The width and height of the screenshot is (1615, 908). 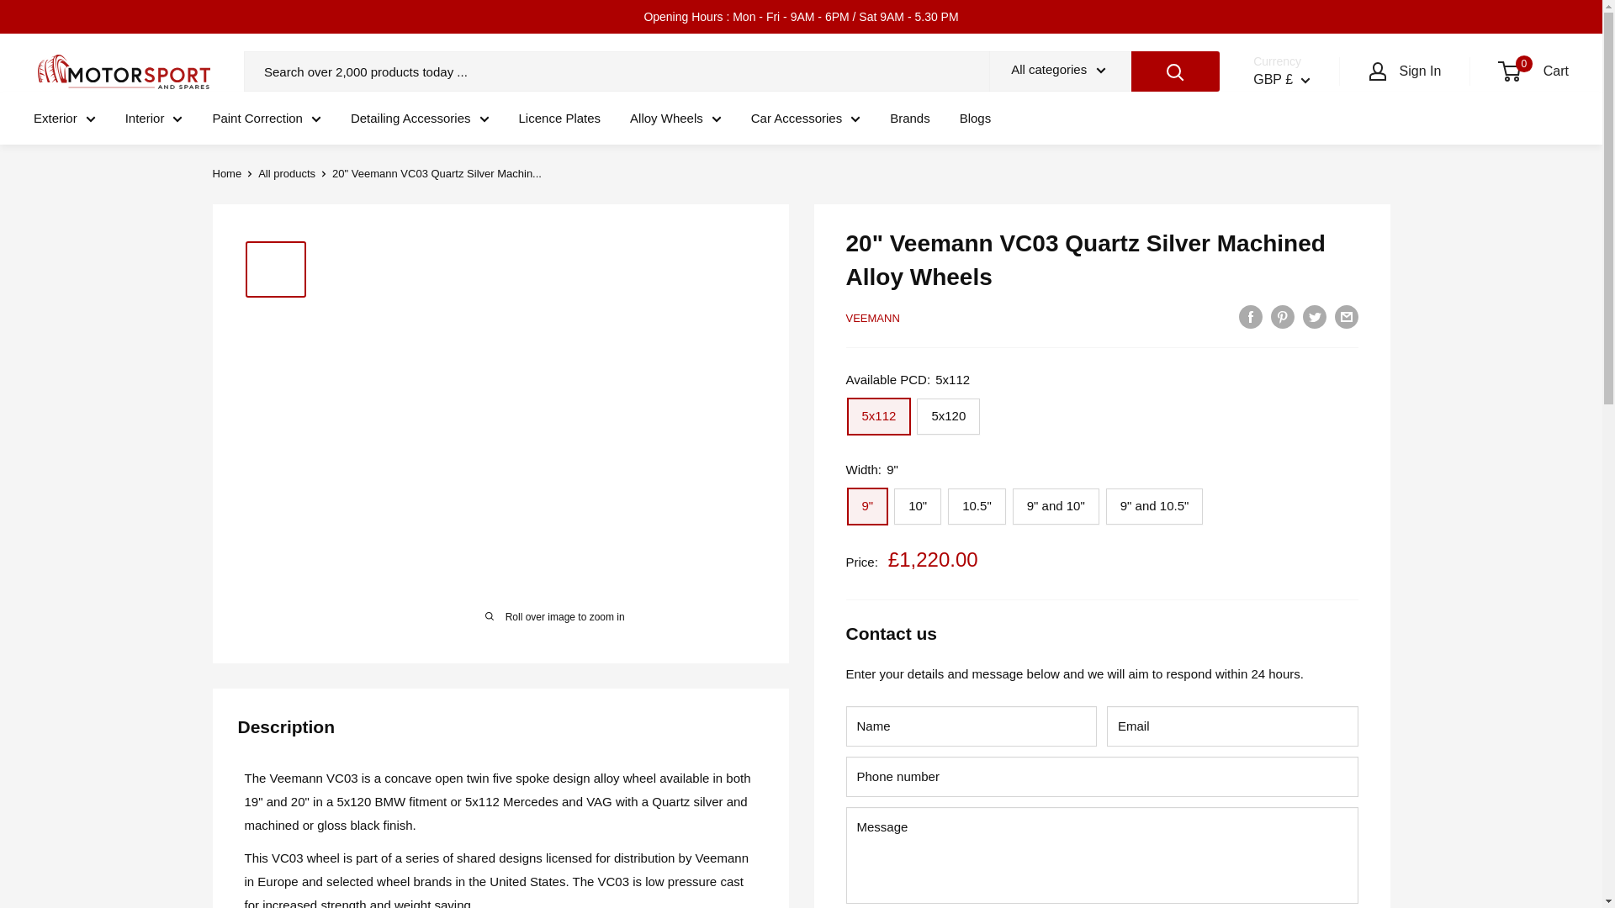 I want to click on 10.5", so click(x=977, y=506).